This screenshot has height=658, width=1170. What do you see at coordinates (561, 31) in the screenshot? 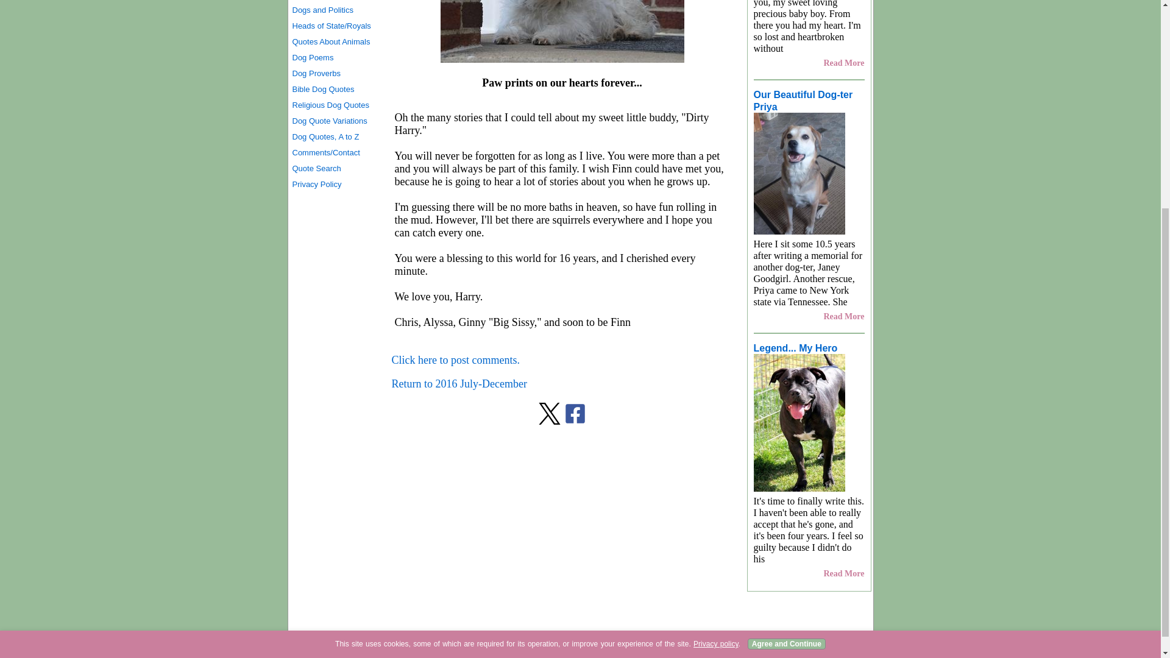
I see `Paw prints on our hearts forever...` at bounding box center [561, 31].